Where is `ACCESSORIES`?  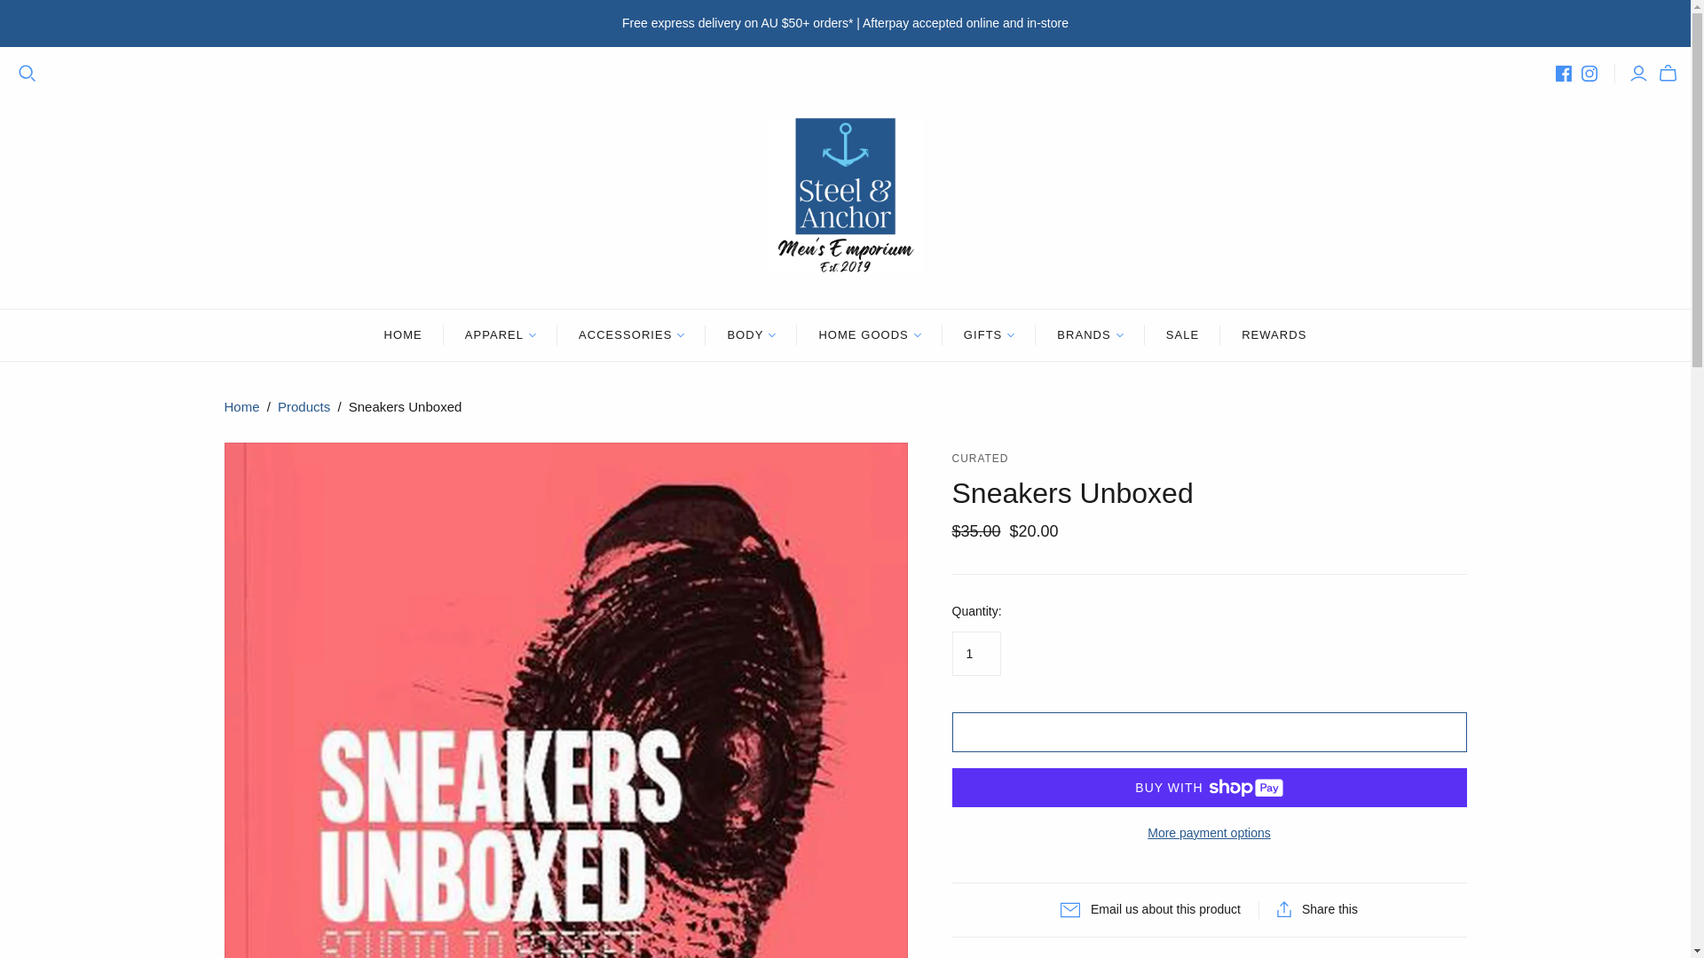 ACCESSORIES is located at coordinates (630, 335).